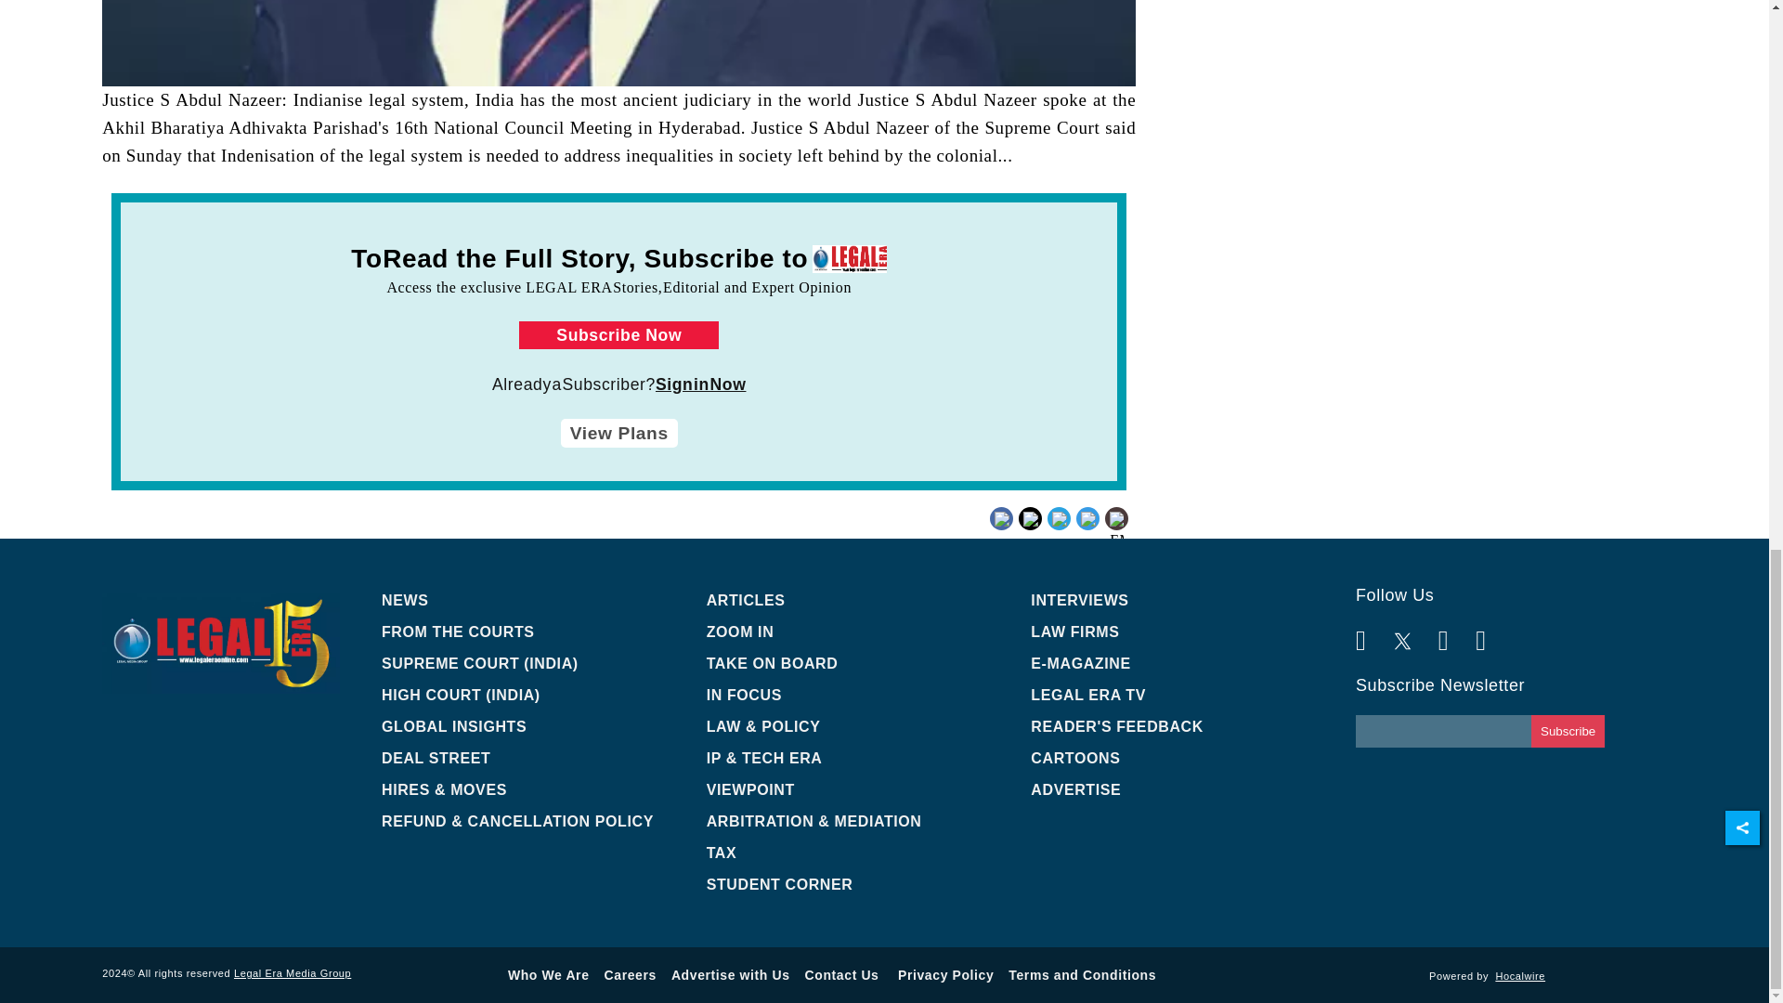  I want to click on linkedin, so click(1088, 533).